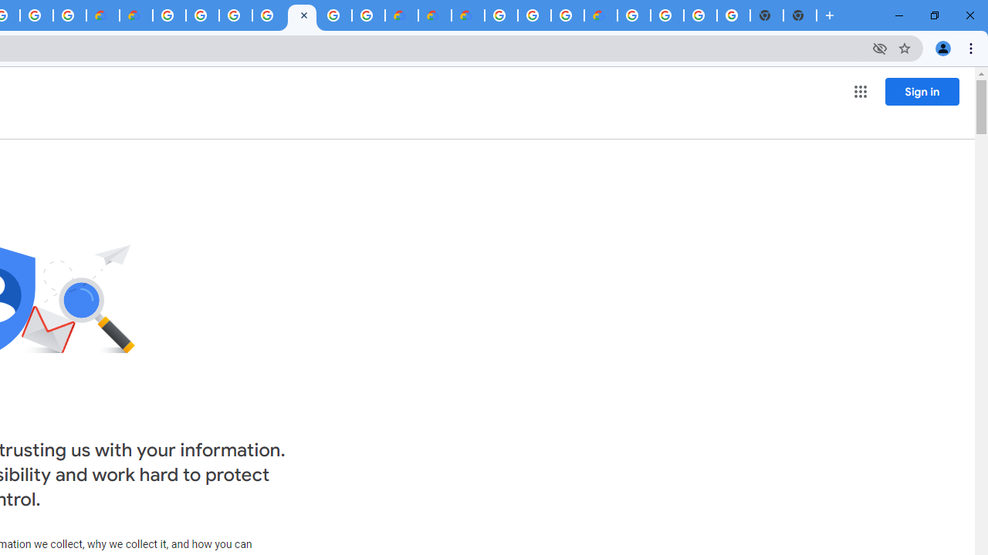  Describe the element at coordinates (304, 15) in the screenshot. I see `Close` at that location.